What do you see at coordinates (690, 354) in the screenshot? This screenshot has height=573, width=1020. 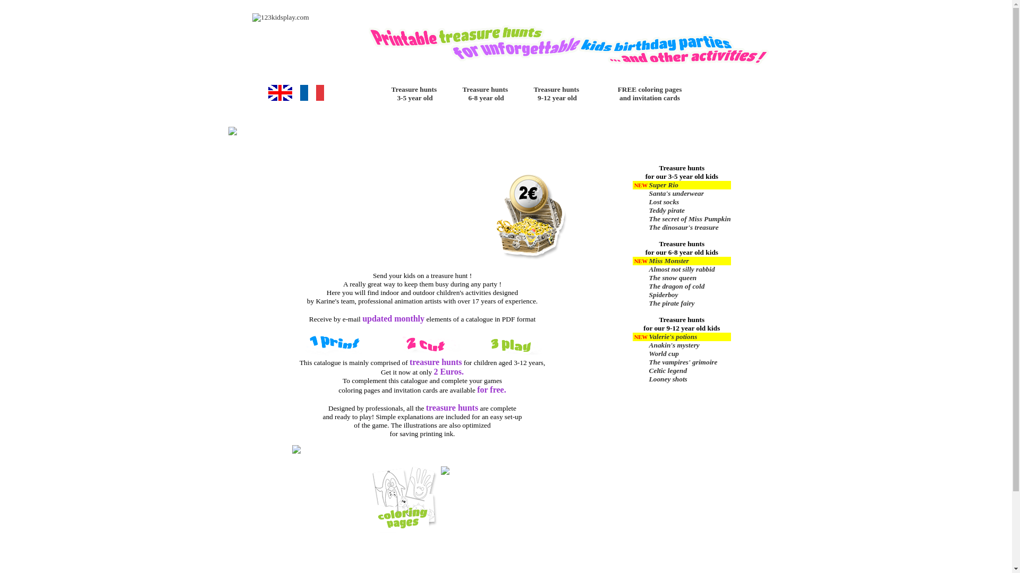 I see `World cup` at bounding box center [690, 354].